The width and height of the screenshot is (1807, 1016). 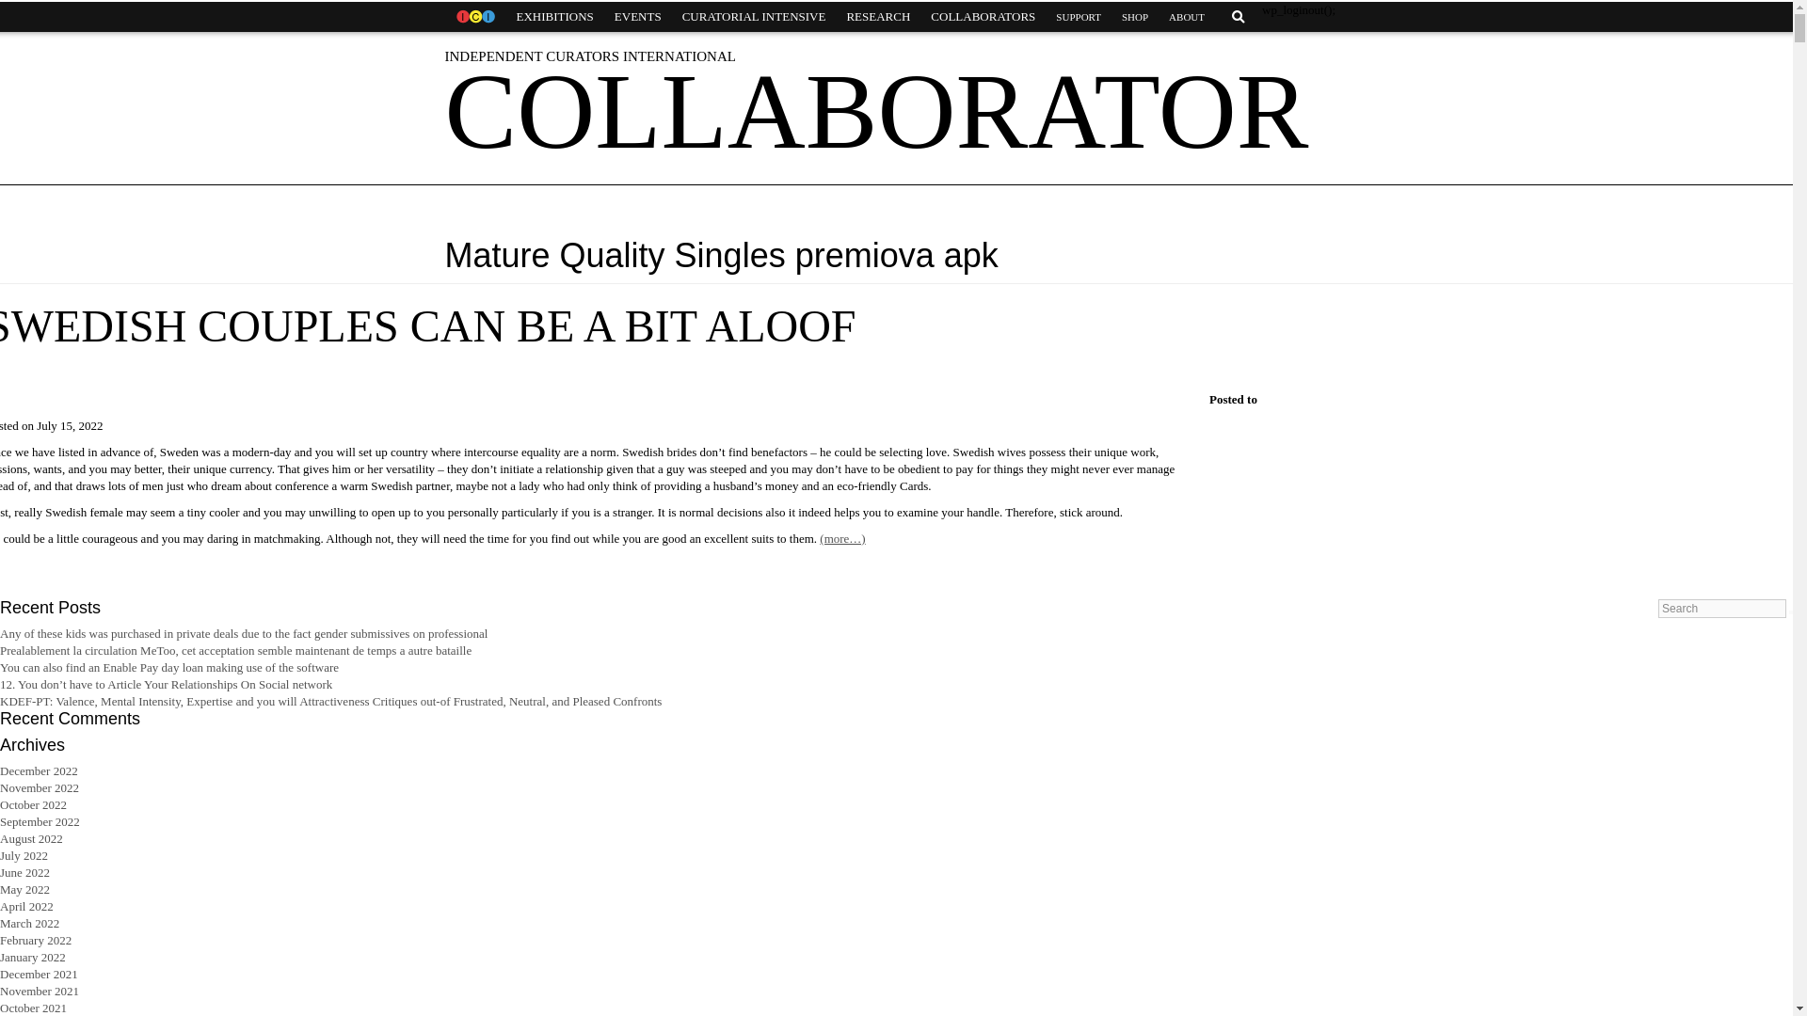 What do you see at coordinates (983, 17) in the screenshot?
I see `COLLABORATORS` at bounding box center [983, 17].